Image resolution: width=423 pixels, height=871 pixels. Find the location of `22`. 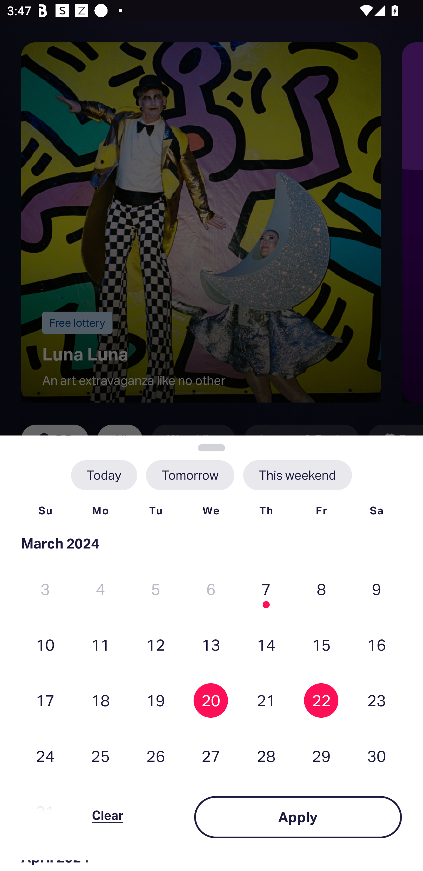

22 is located at coordinates (321, 700).